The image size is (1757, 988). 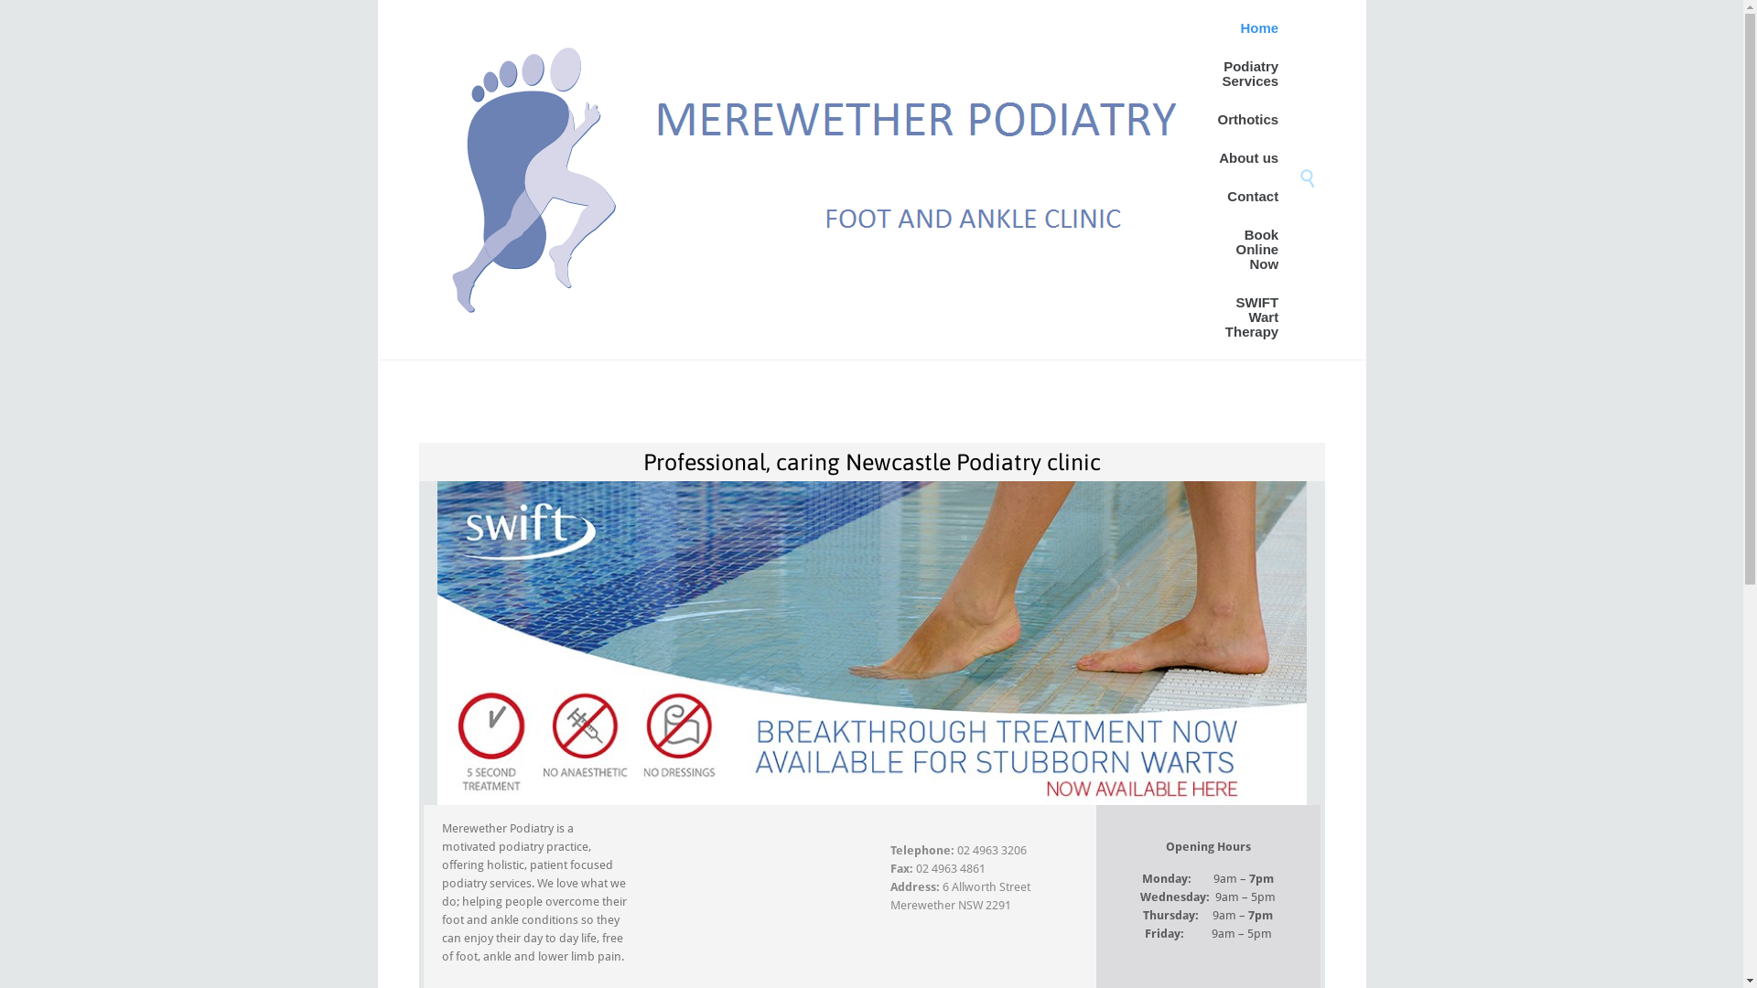 I want to click on About us, so click(x=1248, y=158).